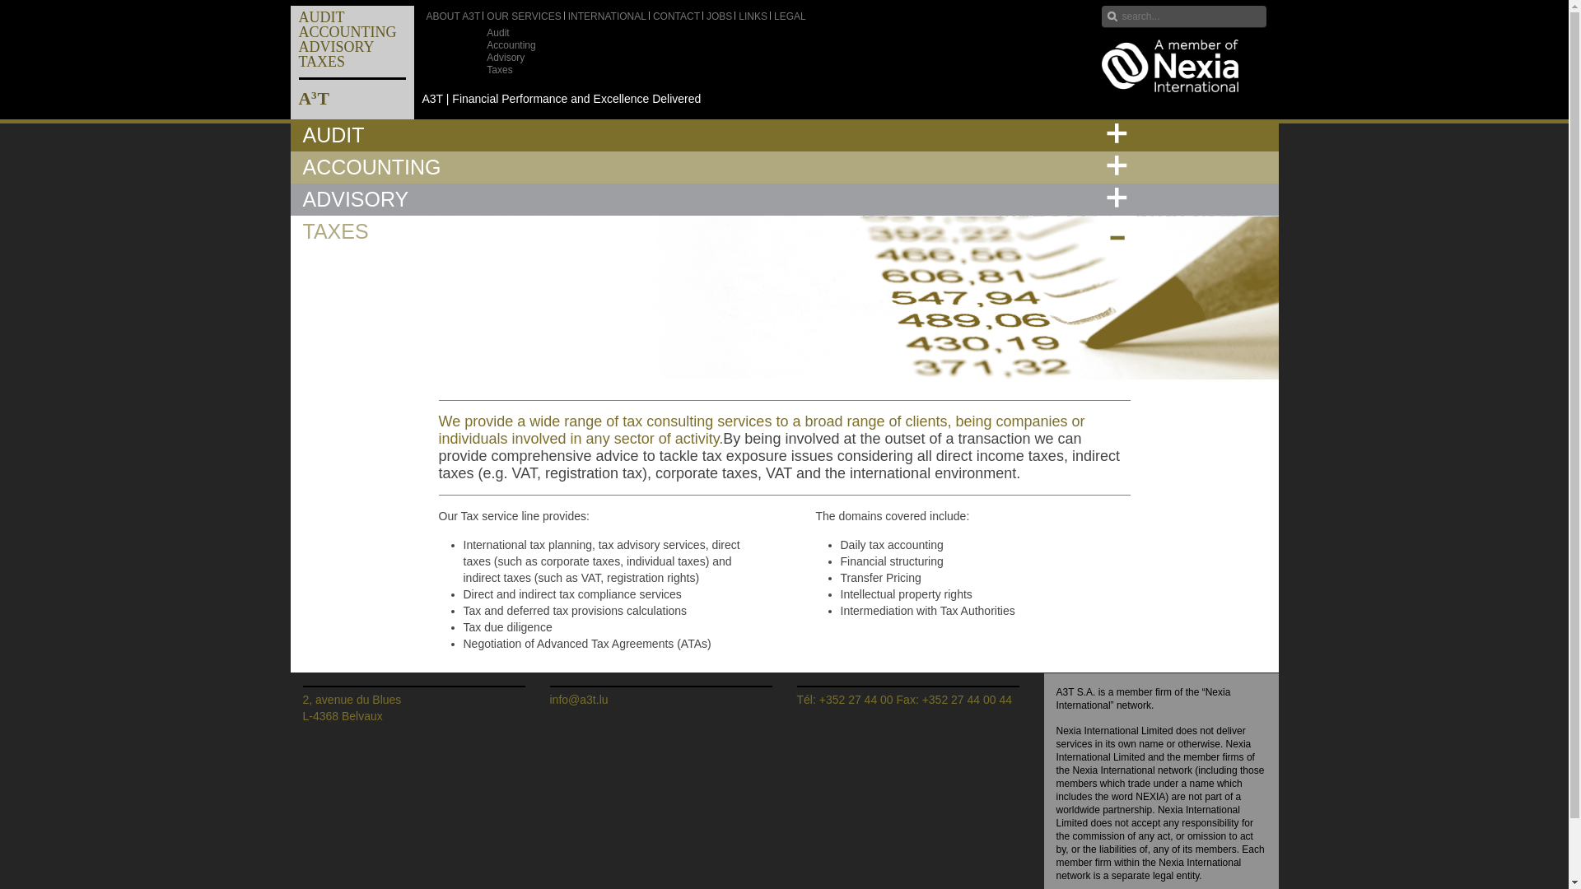 Image resolution: width=1581 pixels, height=889 pixels. I want to click on Audit, so click(497, 33).